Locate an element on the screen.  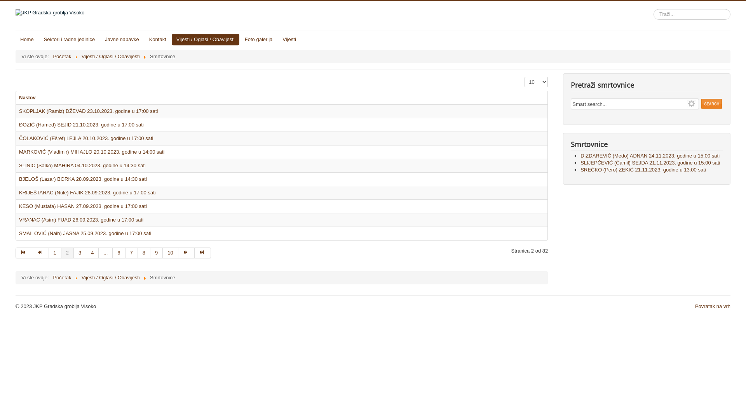
7 is located at coordinates (132, 253).